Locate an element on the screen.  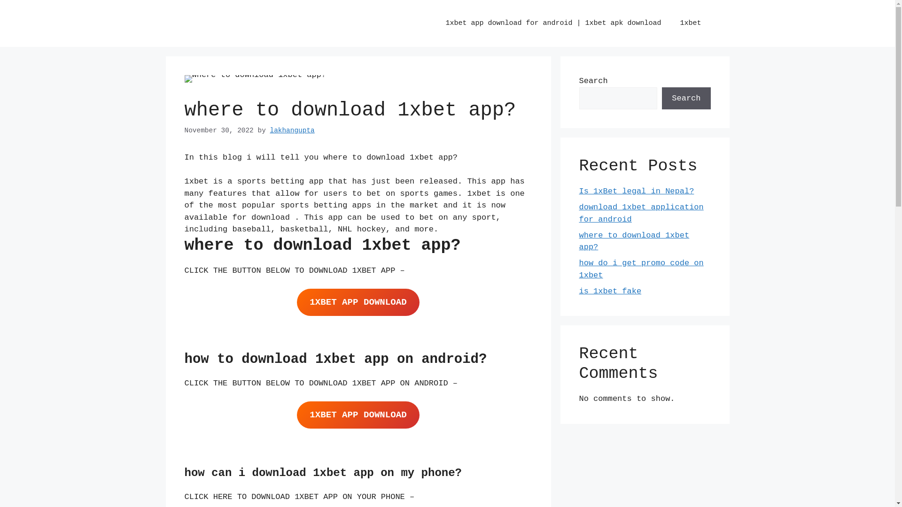
is 1xbet fake is located at coordinates (610, 291).